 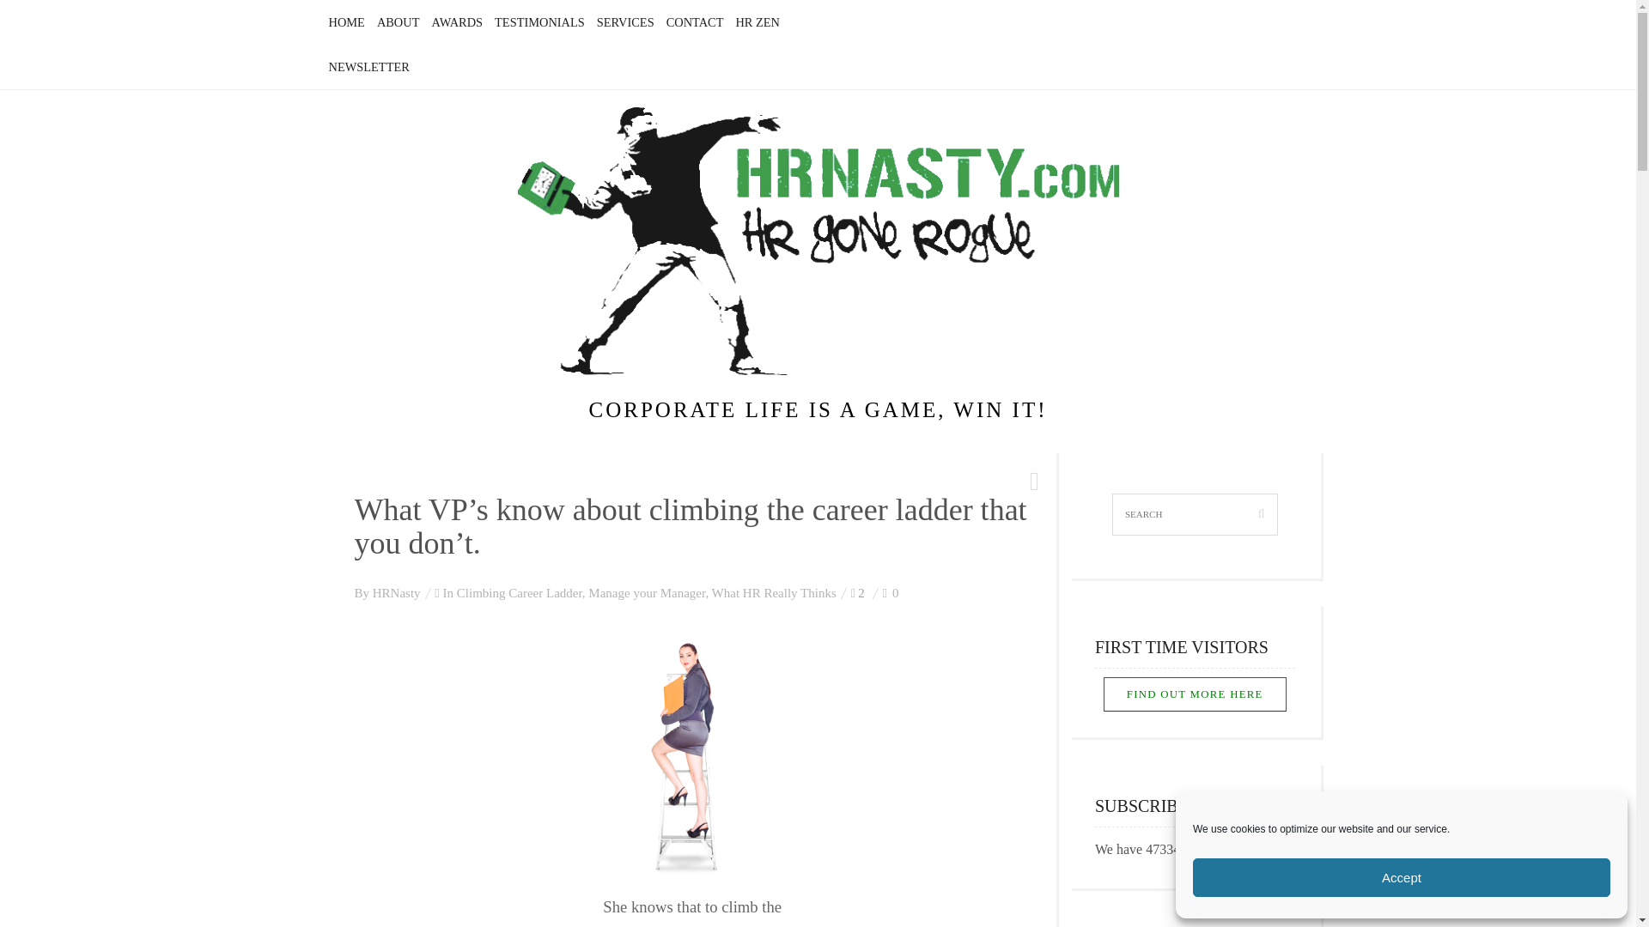 What do you see at coordinates (368, 67) in the screenshot?
I see `NEWSLETTER` at bounding box center [368, 67].